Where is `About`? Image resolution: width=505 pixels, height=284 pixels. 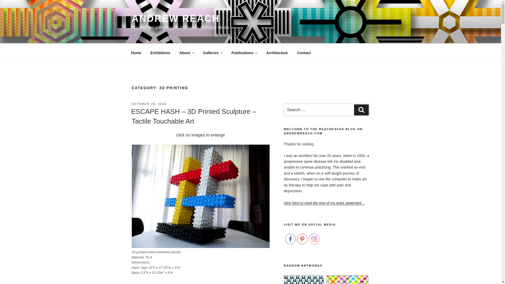 About is located at coordinates (186, 53).